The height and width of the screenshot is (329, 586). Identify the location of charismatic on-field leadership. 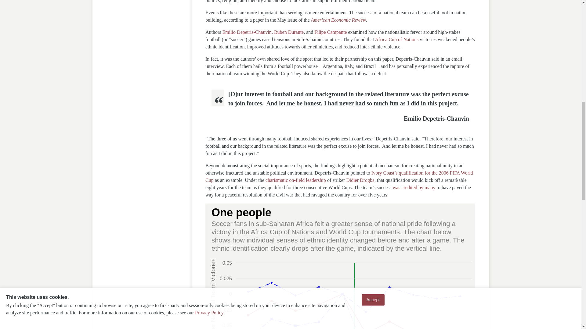
(295, 180).